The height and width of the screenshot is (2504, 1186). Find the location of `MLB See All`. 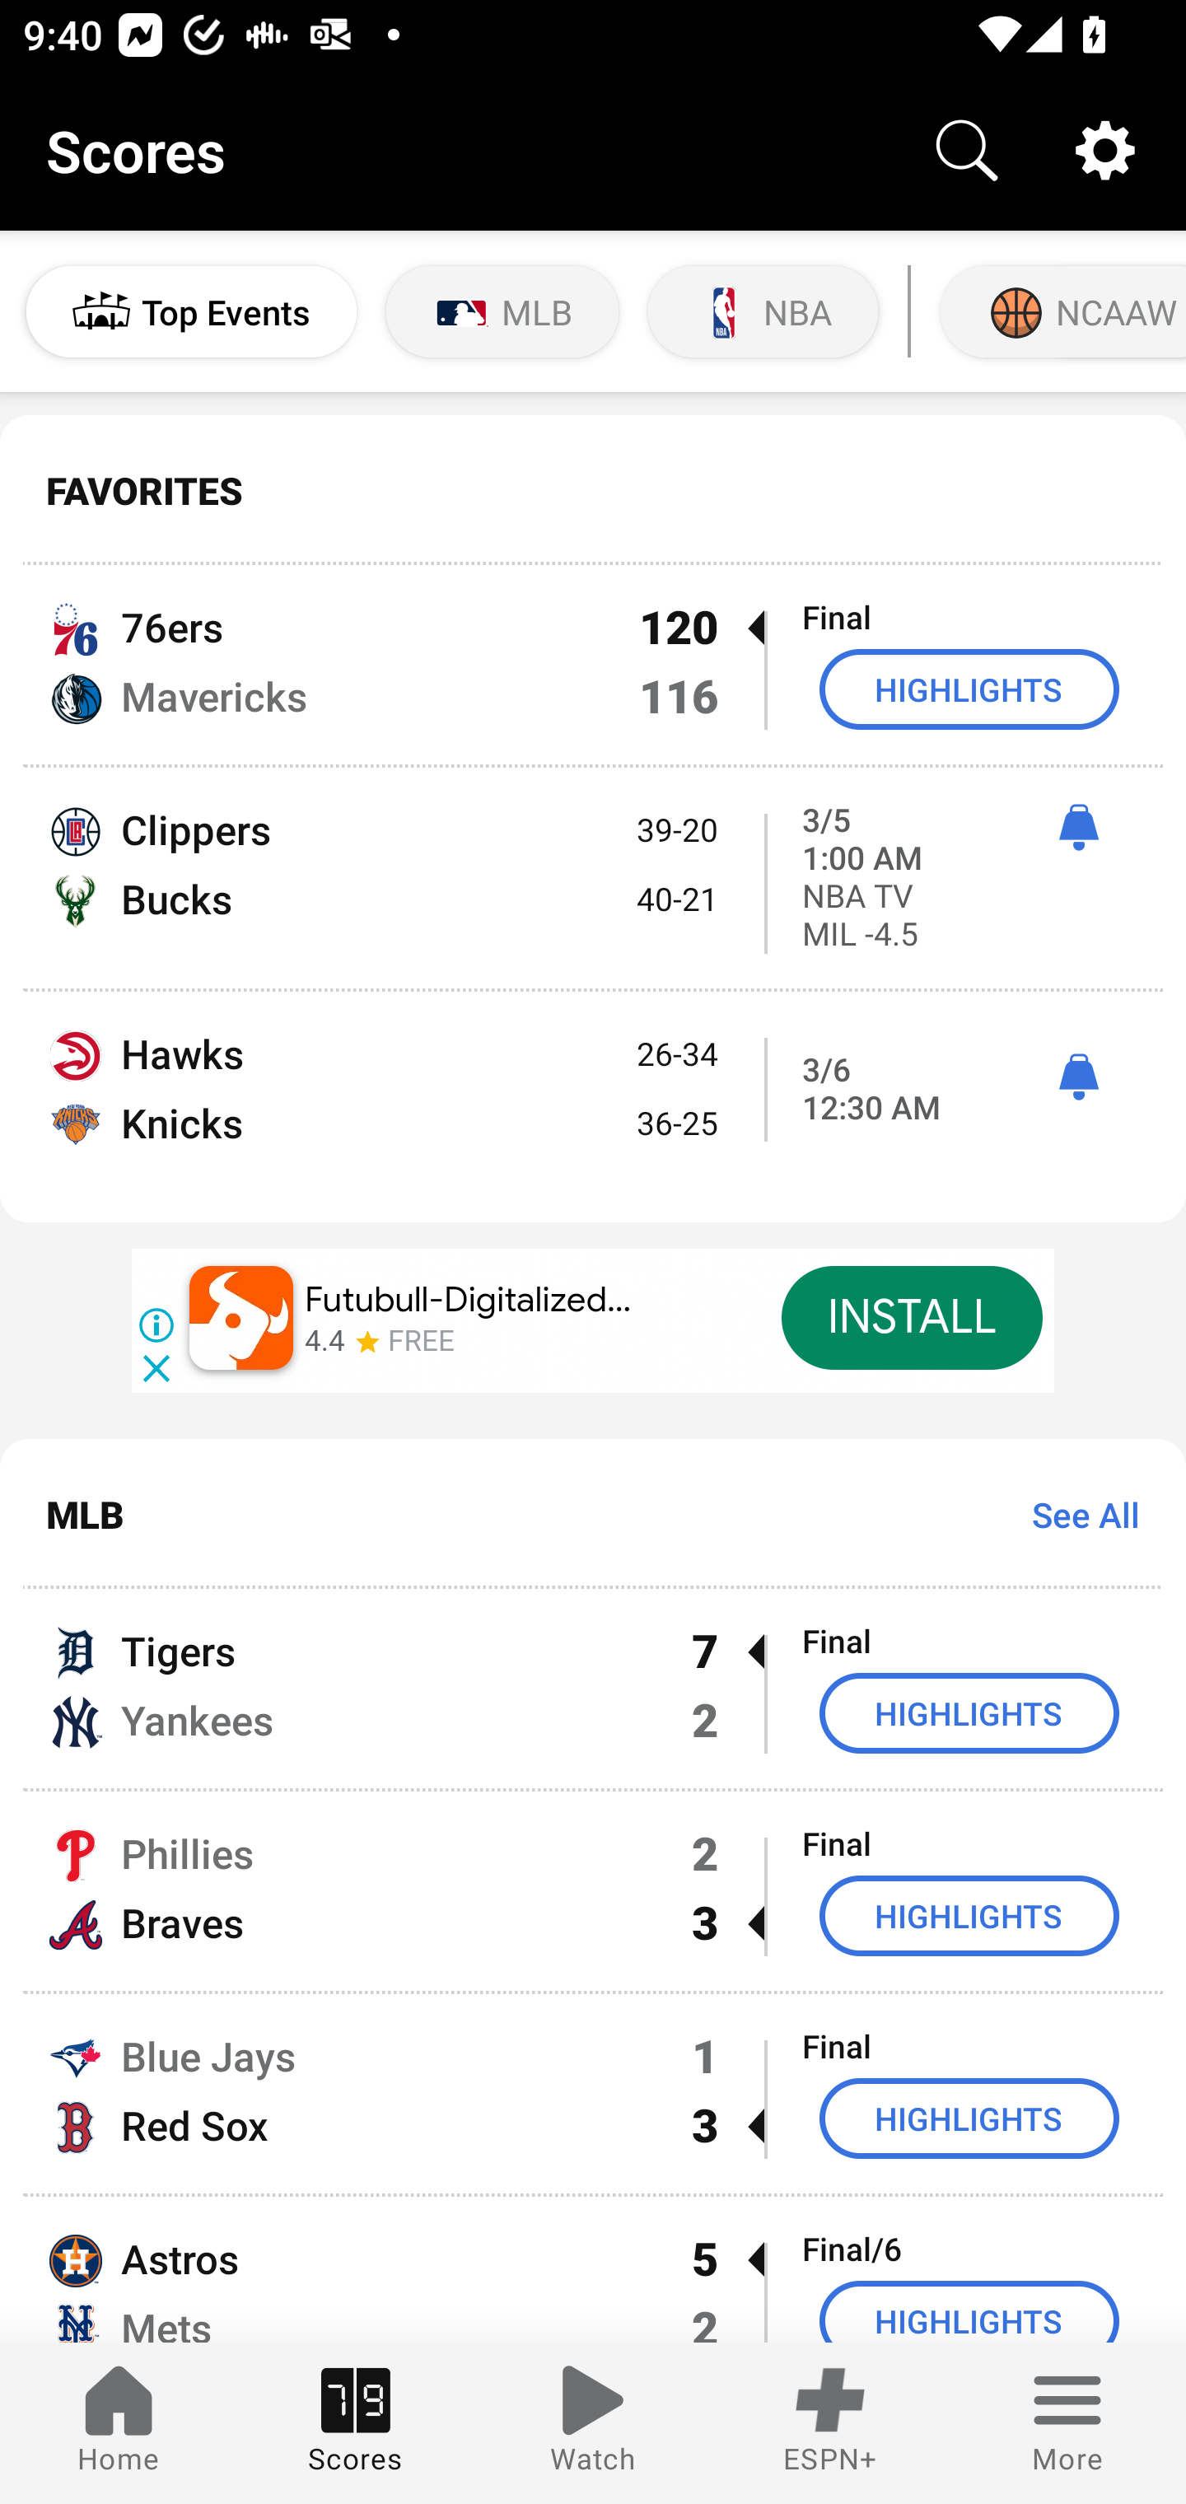

MLB See All is located at coordinates (593, 1514).